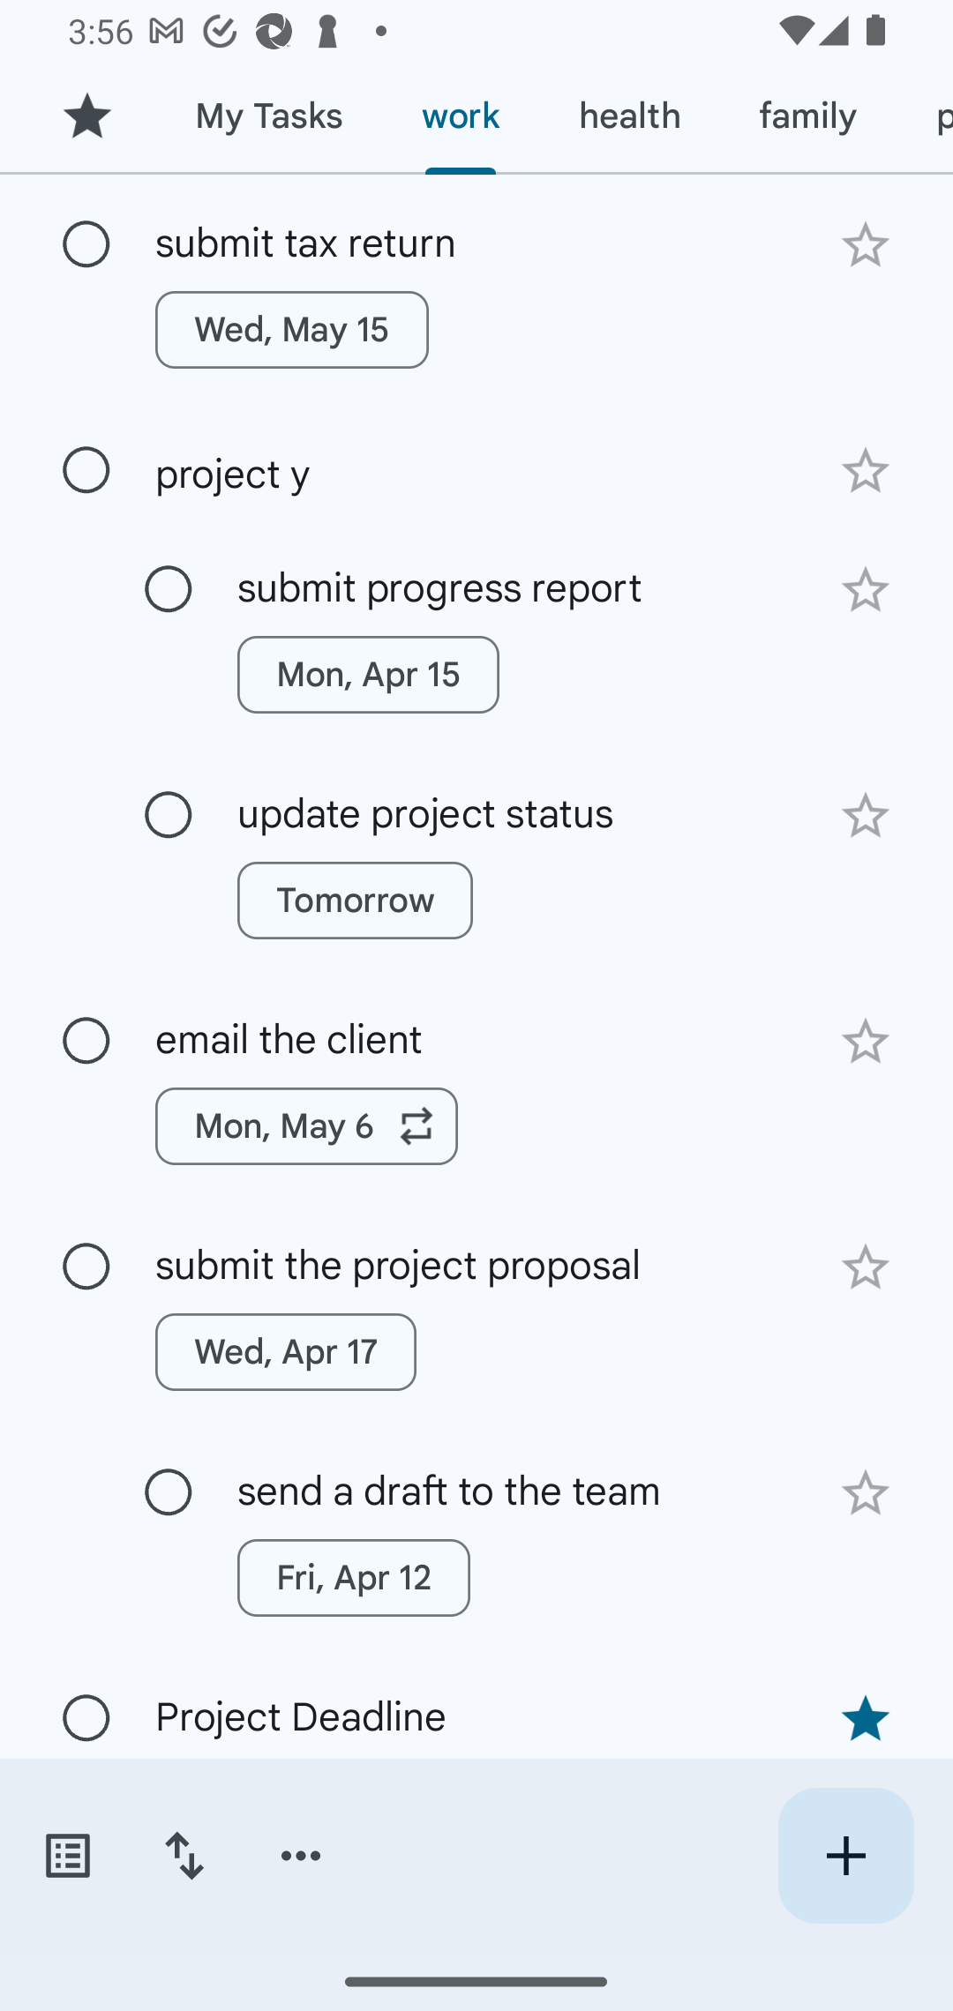 The height and width of the screenshot is (2011, 953). Describe the element at coordinates (865, 470) in the screenshot. I see `Add star` at that location.